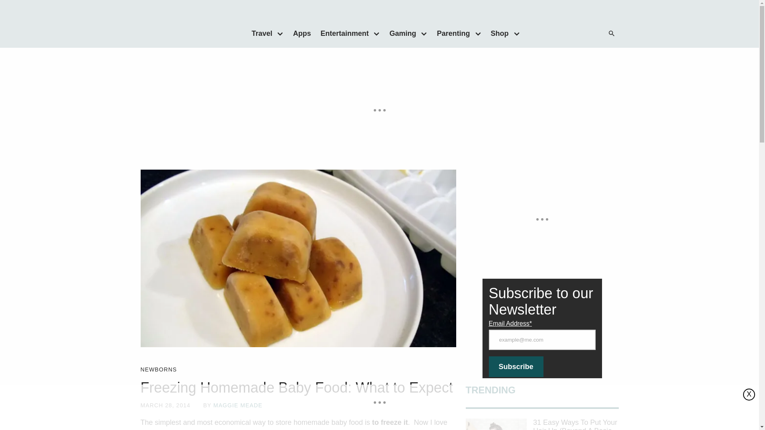 Image resolution: width=765 pixels, height=430 pixels. I want to click on Instagram, so click(583, 33).